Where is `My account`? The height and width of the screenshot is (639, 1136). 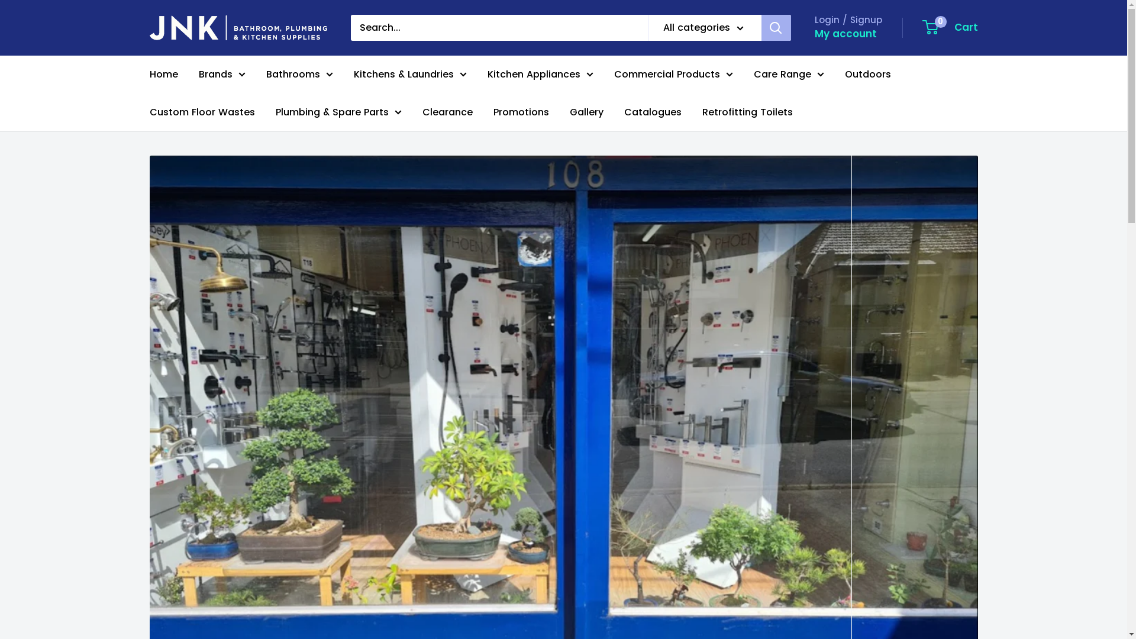 My account is located at coordinates (845, 34).